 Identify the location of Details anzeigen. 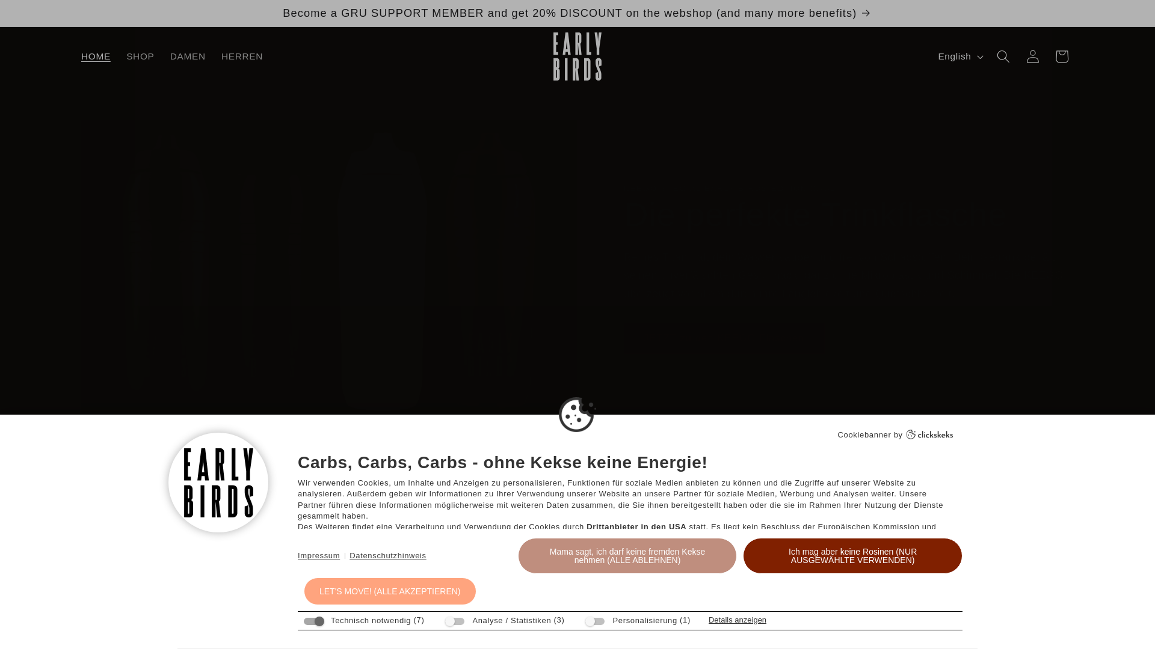
(738, 619).